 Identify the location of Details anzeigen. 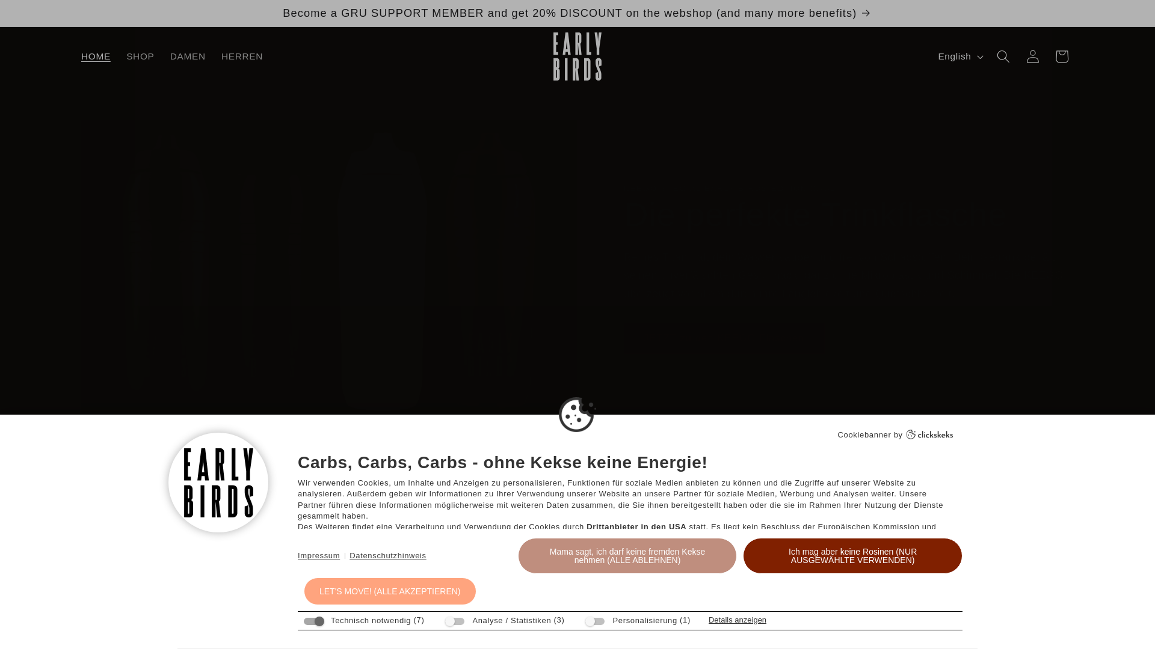
(738, 619).